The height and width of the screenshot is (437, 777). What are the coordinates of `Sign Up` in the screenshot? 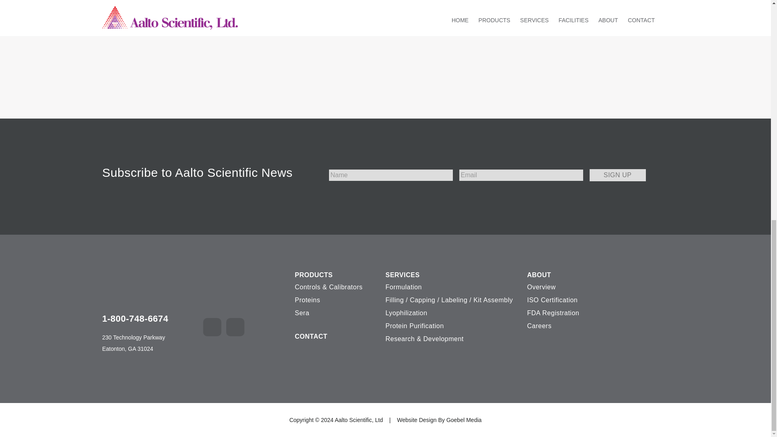 It's located at (617, 175).